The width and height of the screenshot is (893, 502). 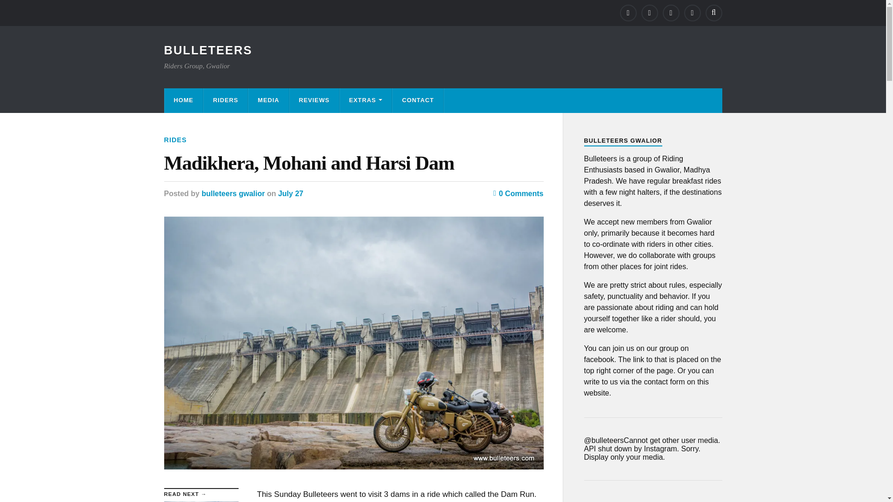 I want to click on EXTRAS, so click(x=313, y=100).